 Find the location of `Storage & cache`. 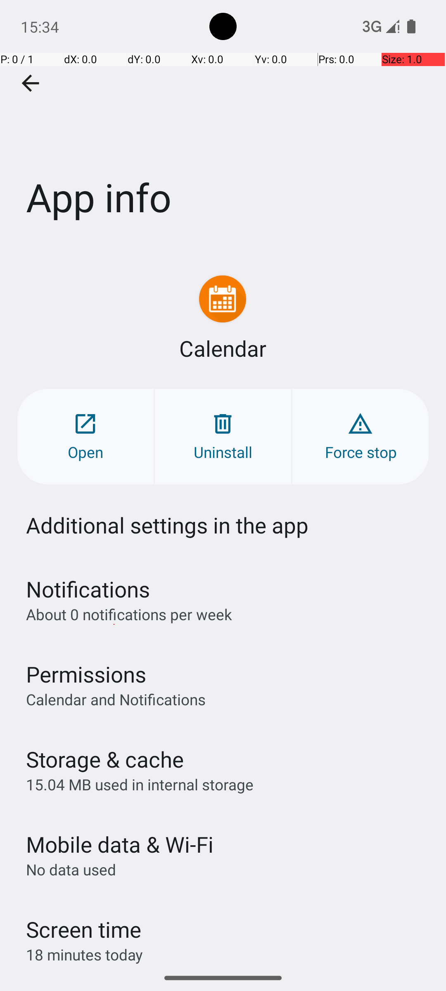

Storage & cache is located at coordinates (105, 759).